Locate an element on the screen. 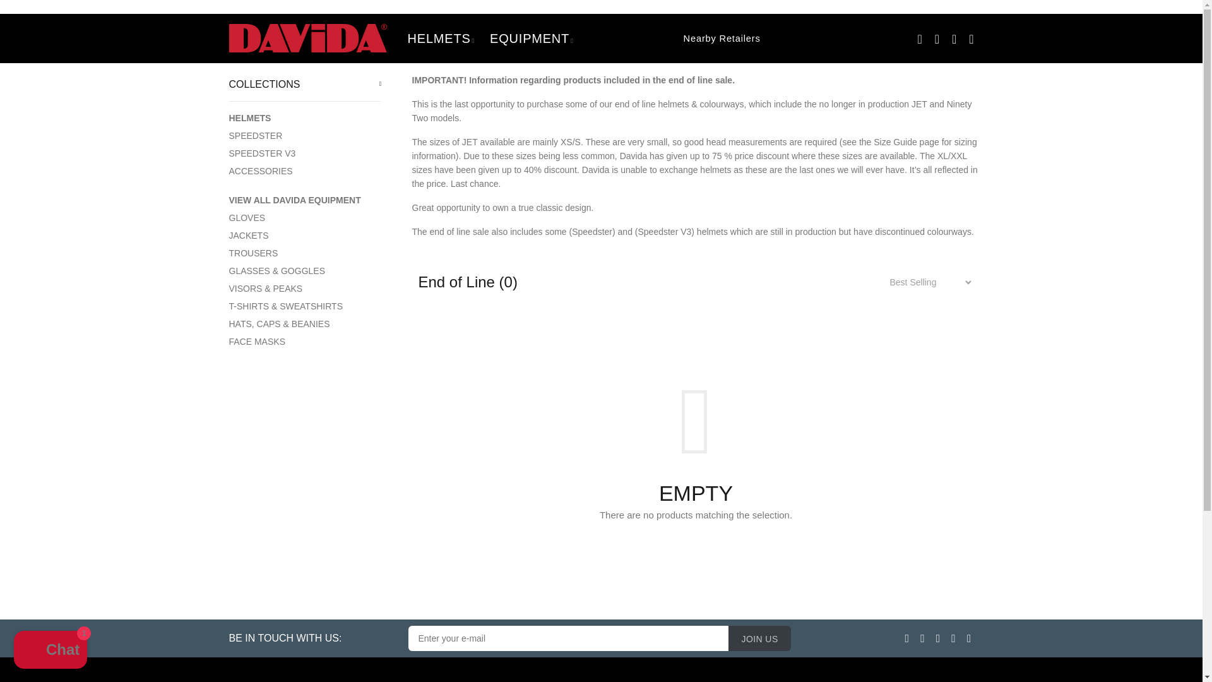 The image size is (1212, 682). HELMETS is located at coordinates (441, 38).